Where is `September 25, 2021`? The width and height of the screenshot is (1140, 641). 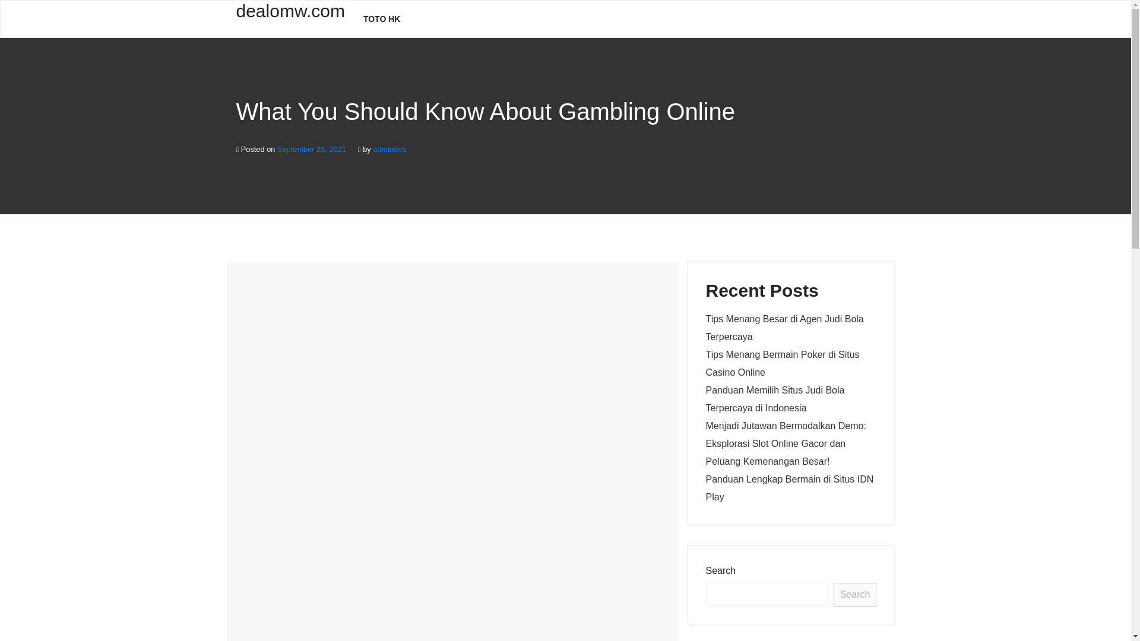
September 25, 2021 is located at coordinates (311, 150).